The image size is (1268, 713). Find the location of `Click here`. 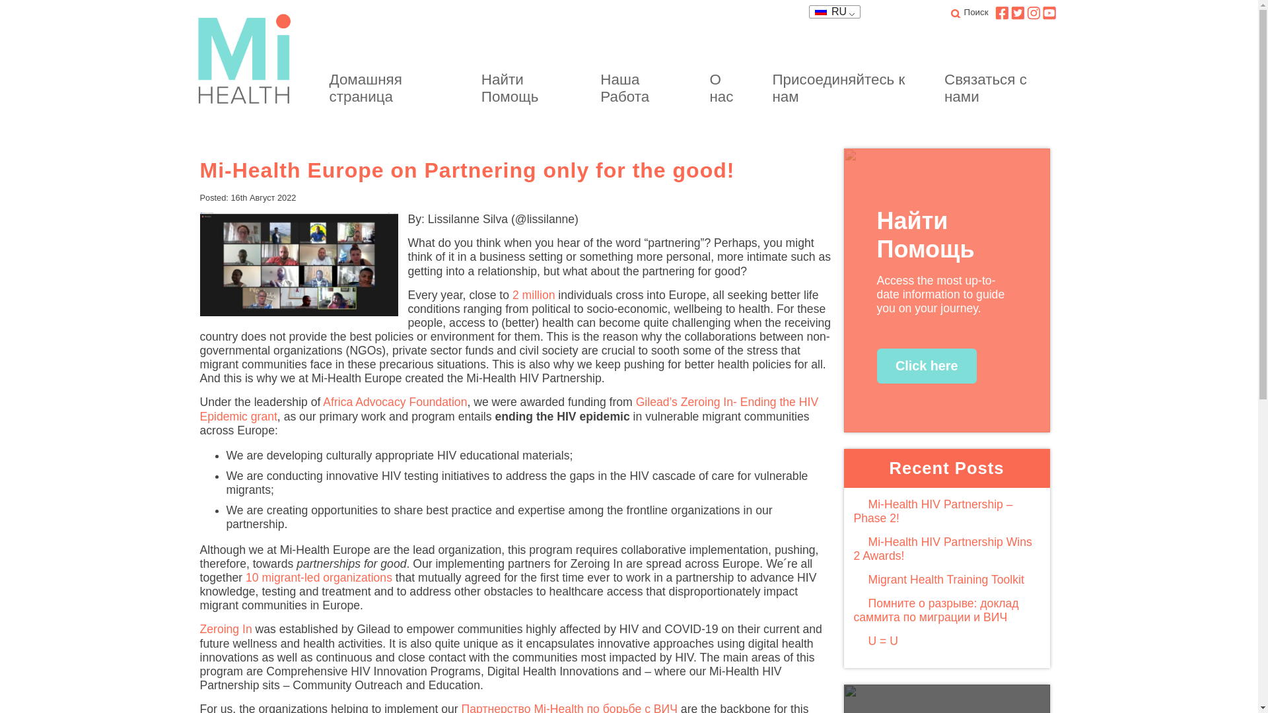

Click here is located at coordinates (927, 366).